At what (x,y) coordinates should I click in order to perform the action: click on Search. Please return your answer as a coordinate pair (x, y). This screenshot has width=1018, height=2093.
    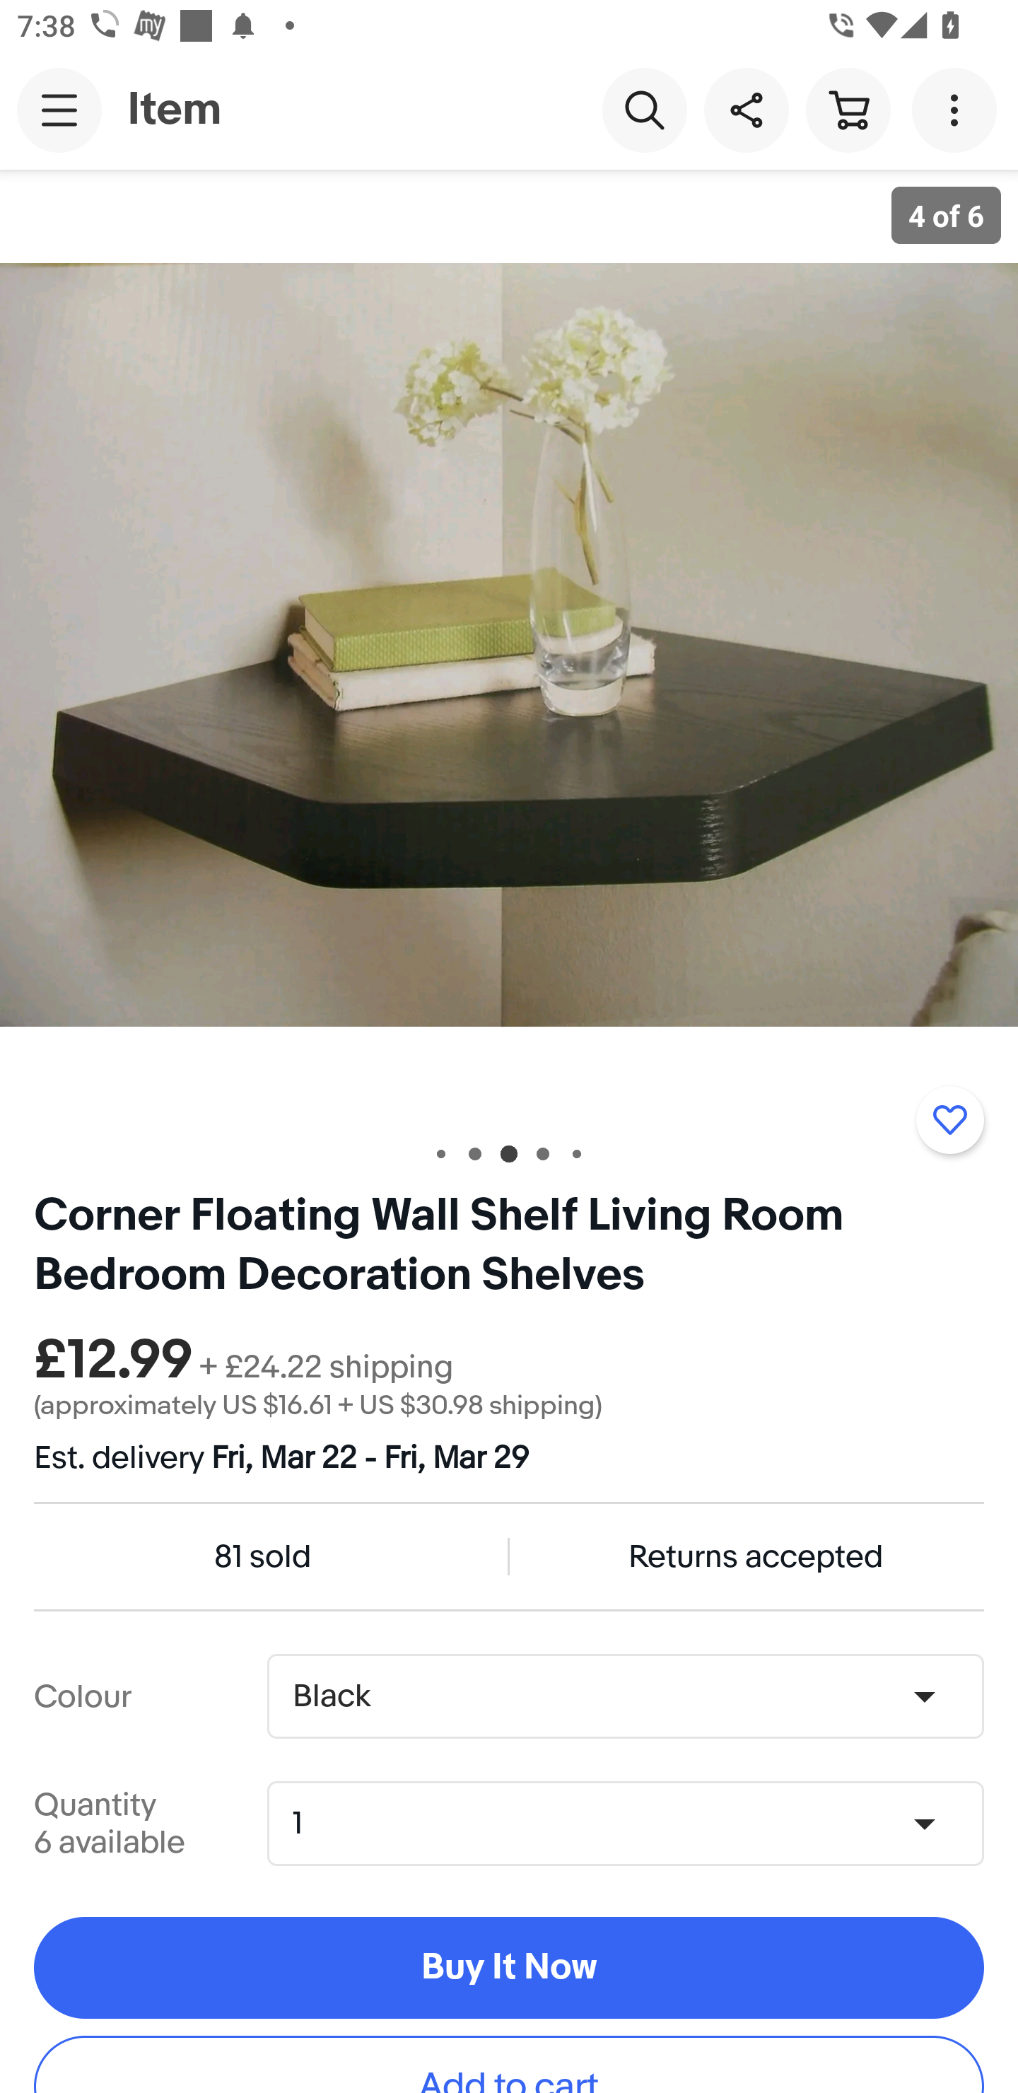
    Looking at the image, I should click on (644, 109).